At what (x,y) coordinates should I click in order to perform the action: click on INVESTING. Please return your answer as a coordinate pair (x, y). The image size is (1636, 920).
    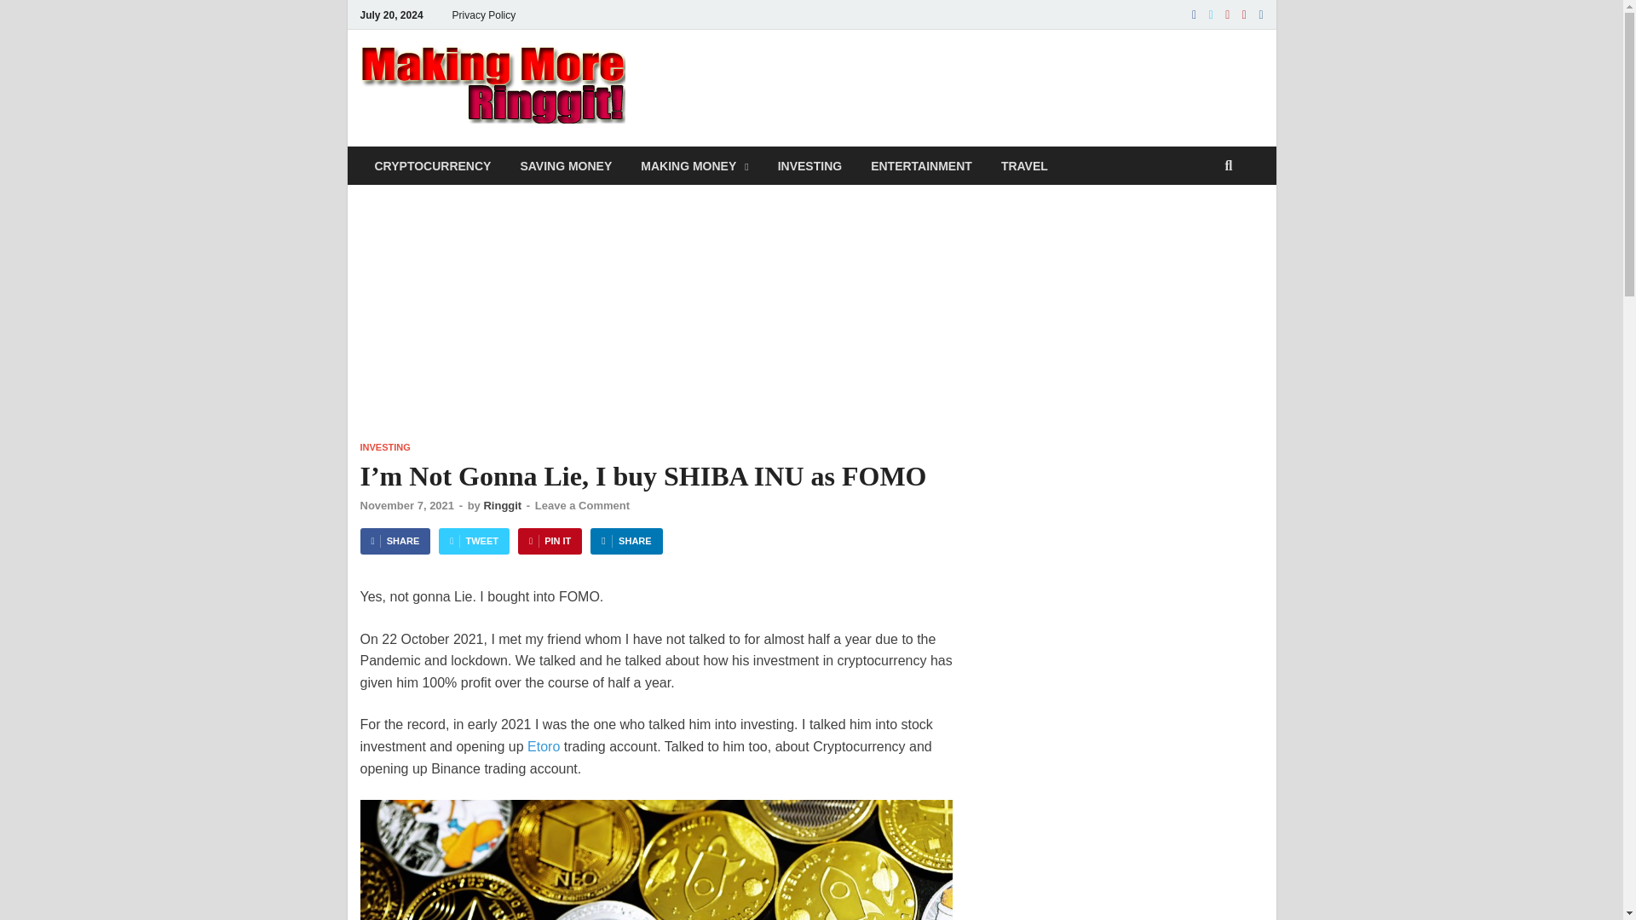
    Looking at the image, I should click on (385, 447).